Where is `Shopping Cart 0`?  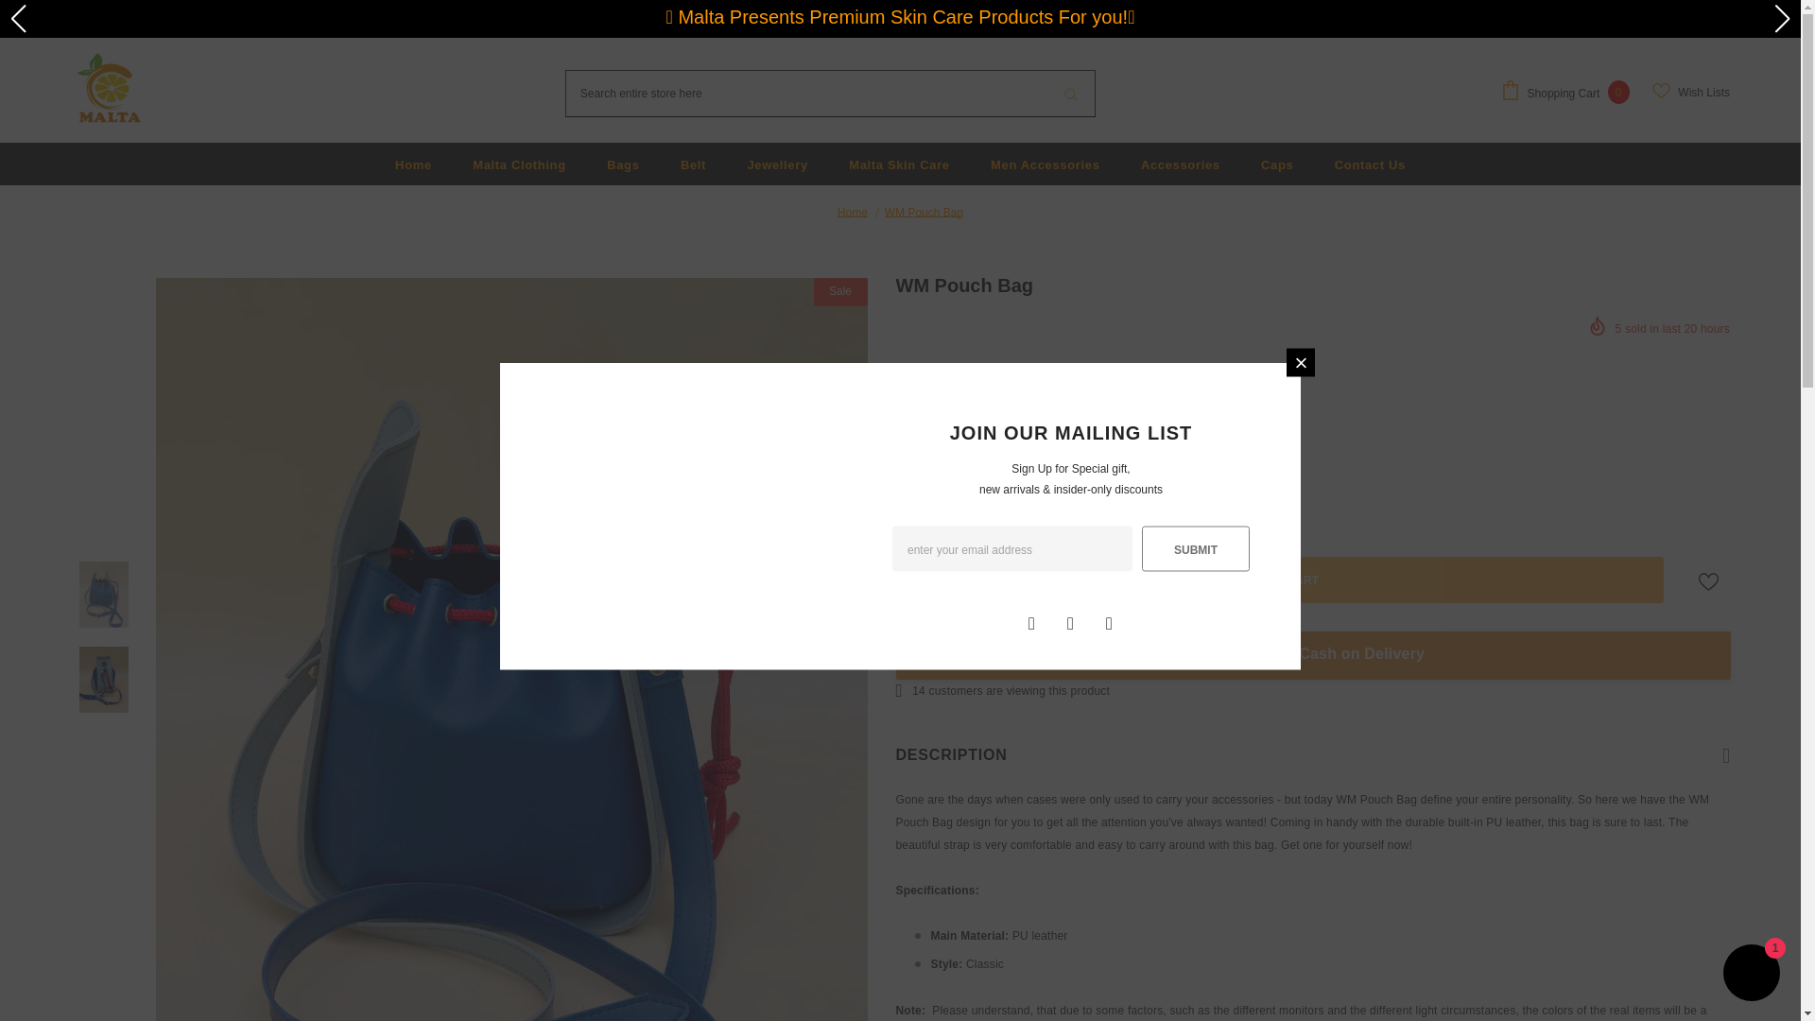 Shopping Cart 0 is located at coordinates (1569, 93).